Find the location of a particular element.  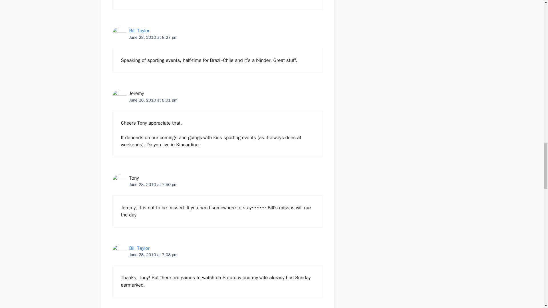

June 28, 2010 at 7:08 pm is located at coordinates (153, 254).